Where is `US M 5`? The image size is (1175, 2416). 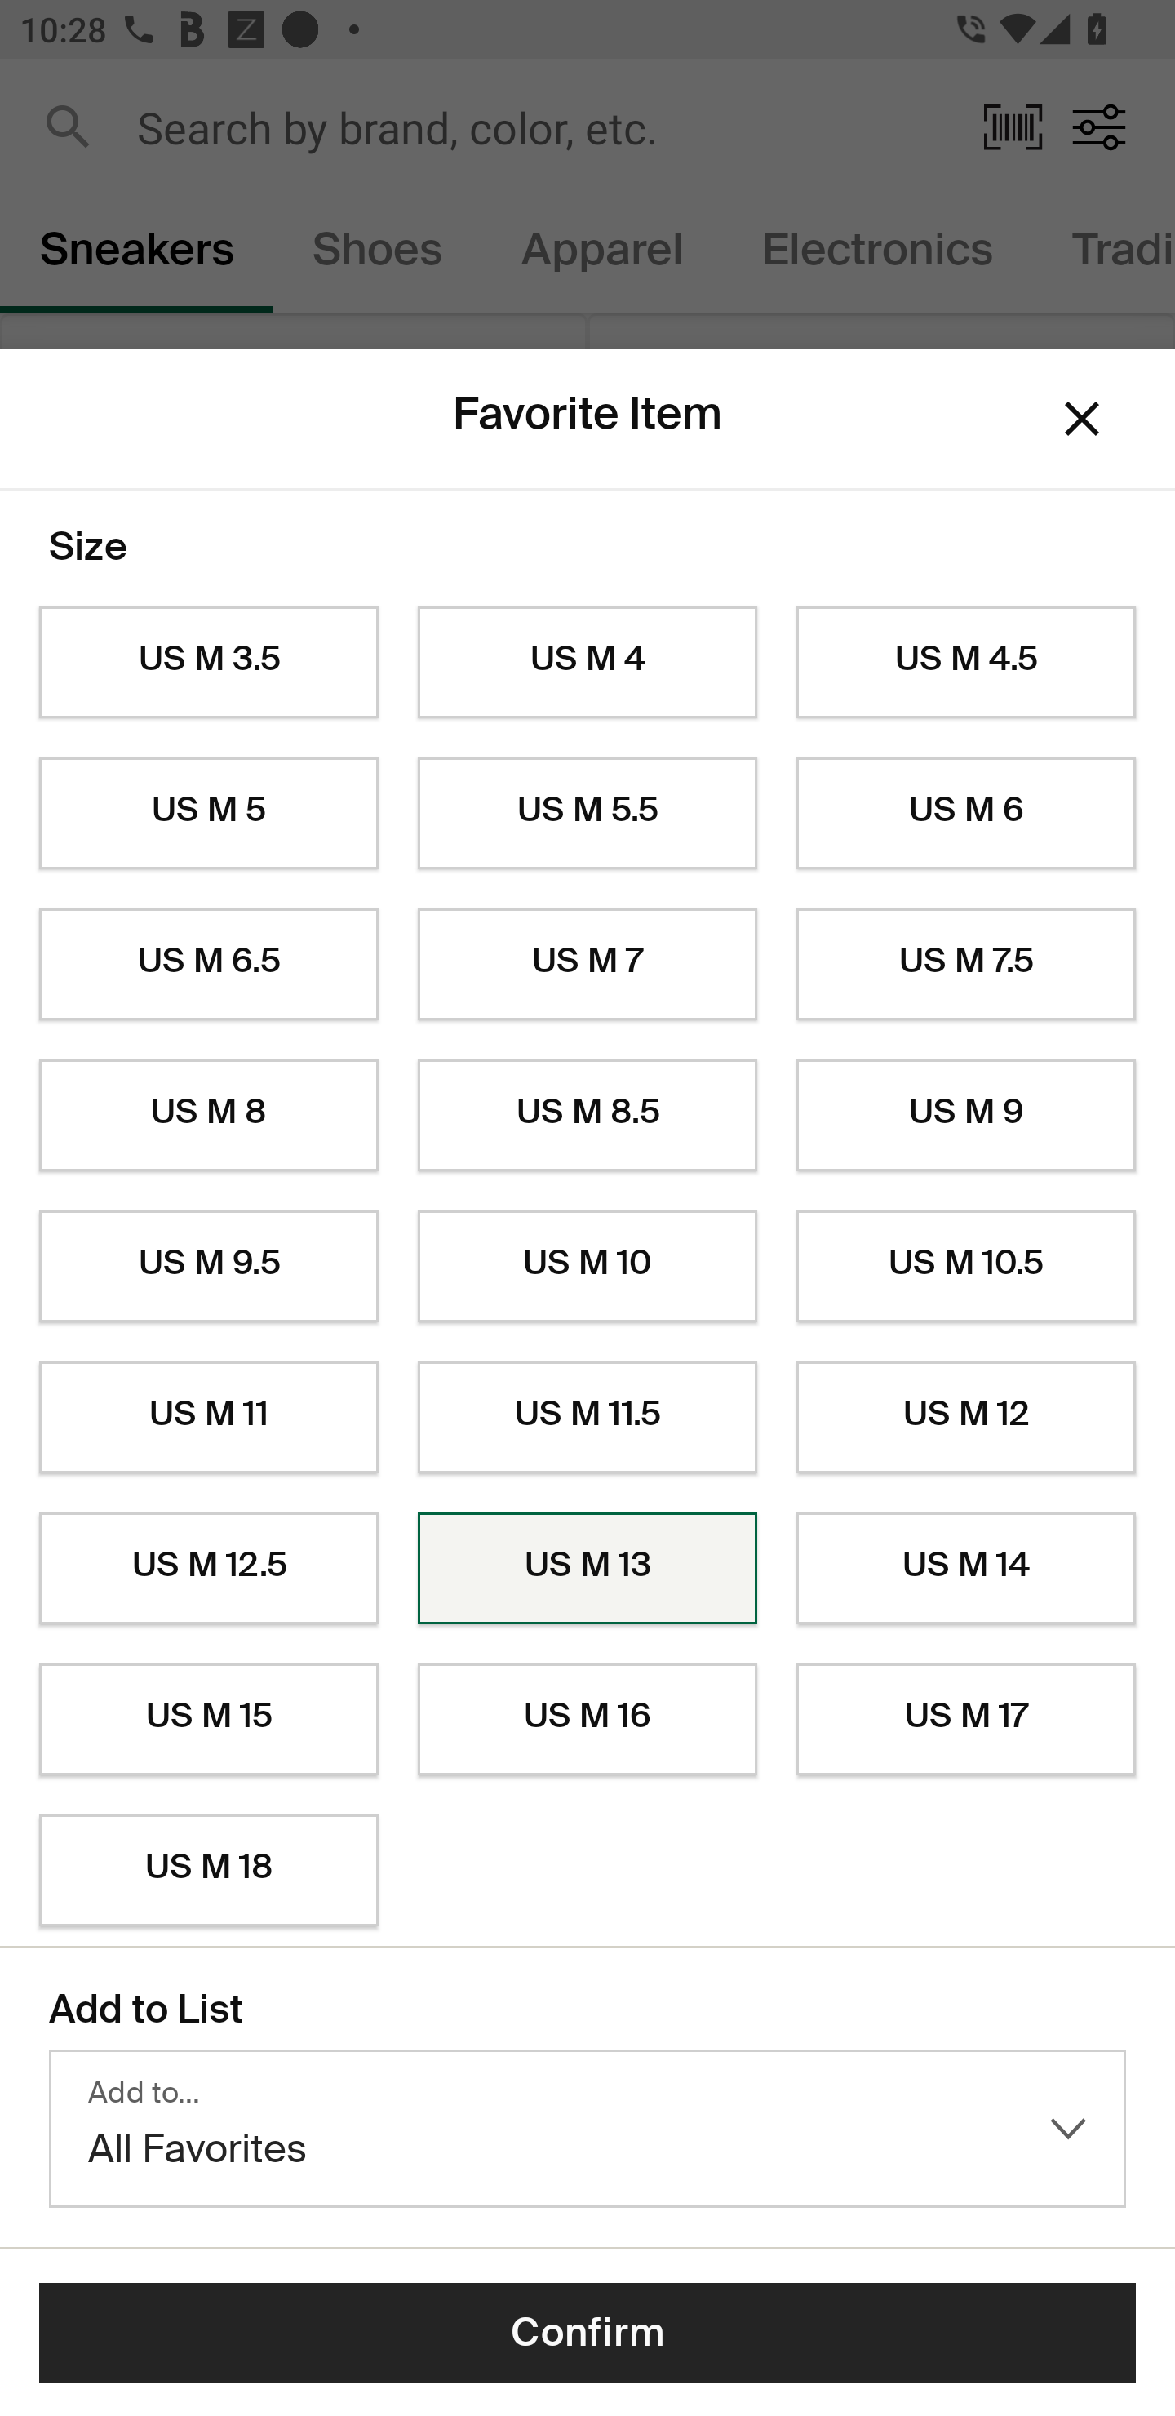
US M 5 is located at coordinates (208, 813).